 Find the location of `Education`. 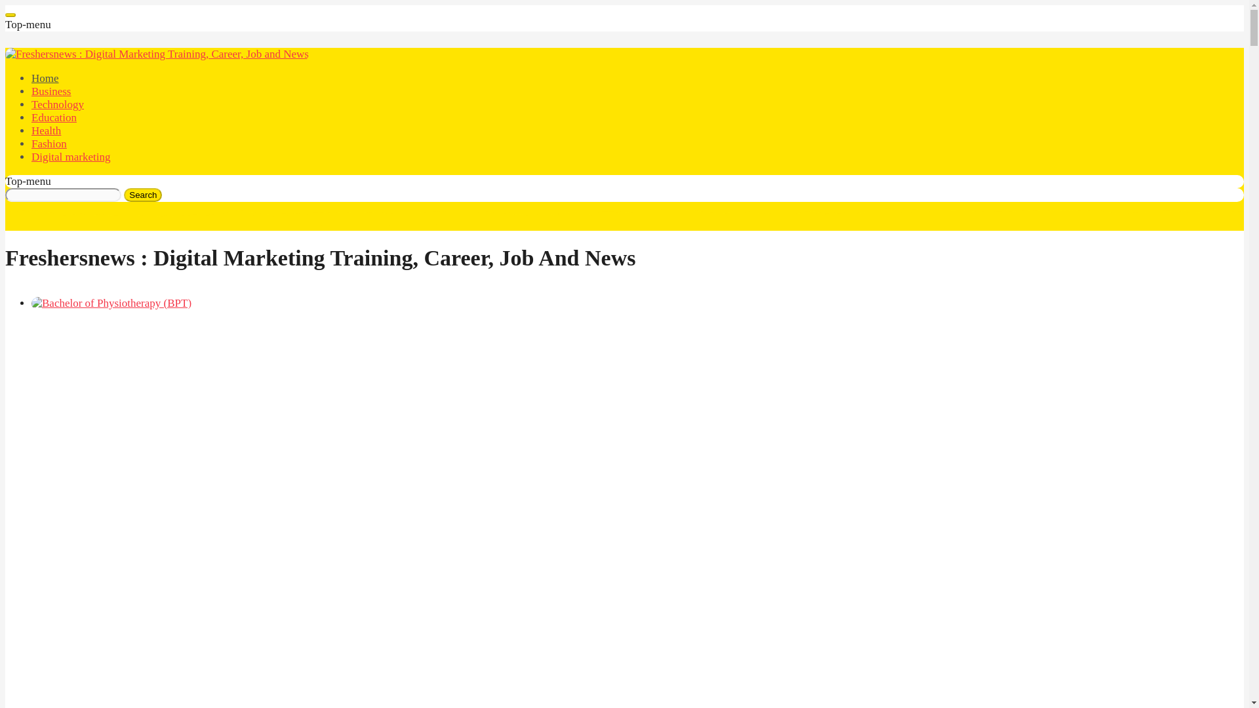

Education is located at coordinates (54, 117).